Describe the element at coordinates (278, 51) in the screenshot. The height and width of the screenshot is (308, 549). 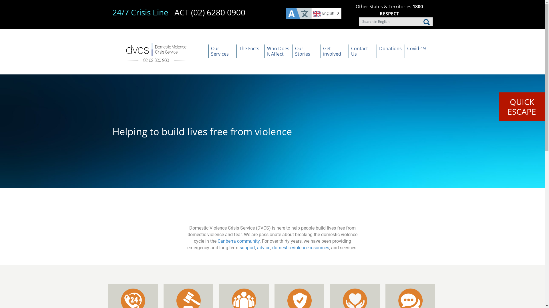
I see `Who Does It Affect` at that location.